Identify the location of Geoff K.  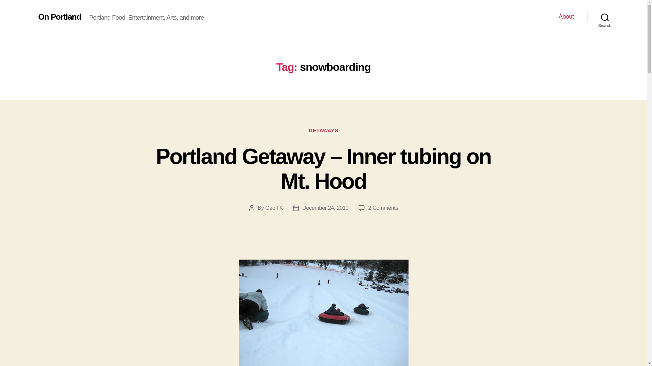
(274, 208).